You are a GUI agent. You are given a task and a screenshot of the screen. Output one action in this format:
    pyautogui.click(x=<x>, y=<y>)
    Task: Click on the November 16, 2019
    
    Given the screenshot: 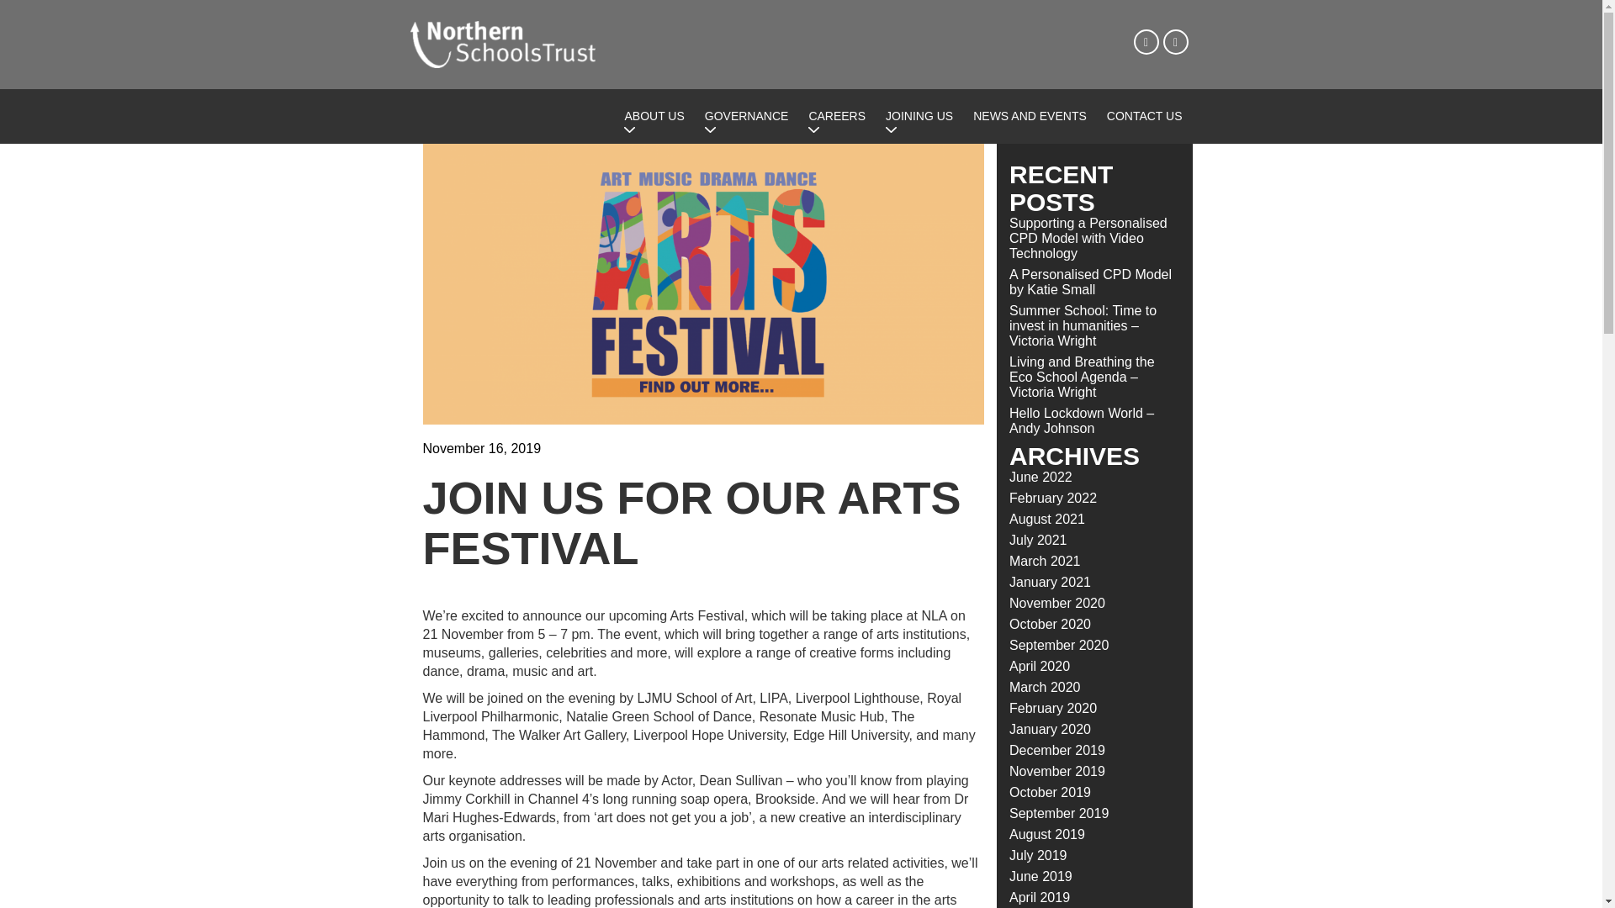 What is the action you would take?
    pyautogui.click(x=481, y=448)
    